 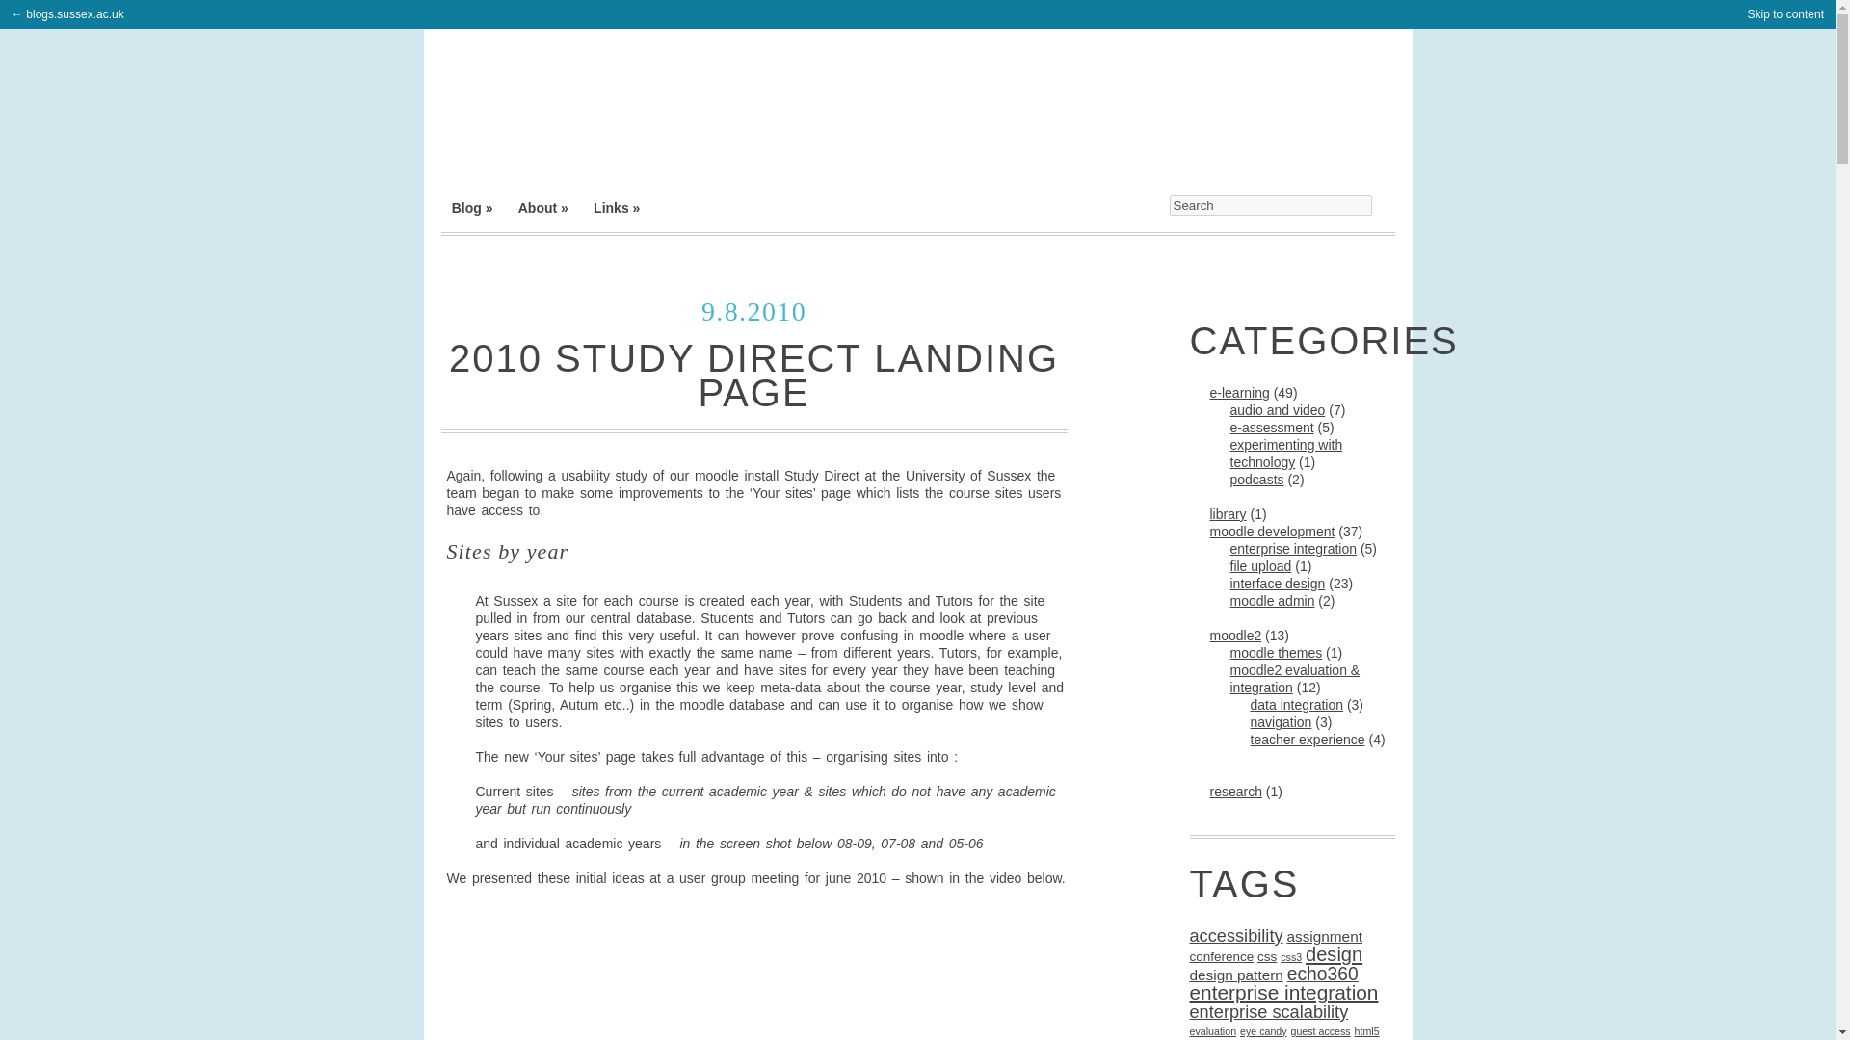 What do you see at coordinates (1272, 600) in the screenshot?
I see `moodle admin` at bounding box center [1272, 600].